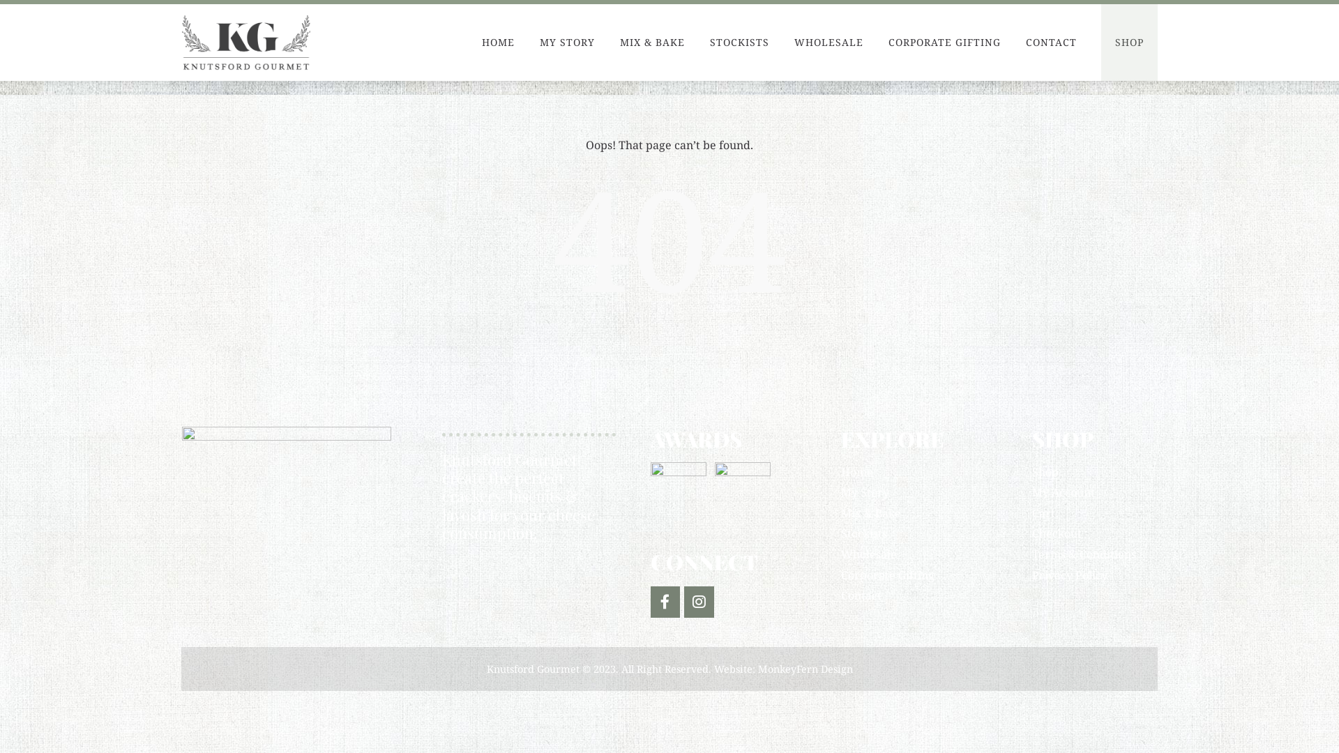  Describe the element at coordinates (568, 43) in the screenshot. I see `MY STORY` at that location.